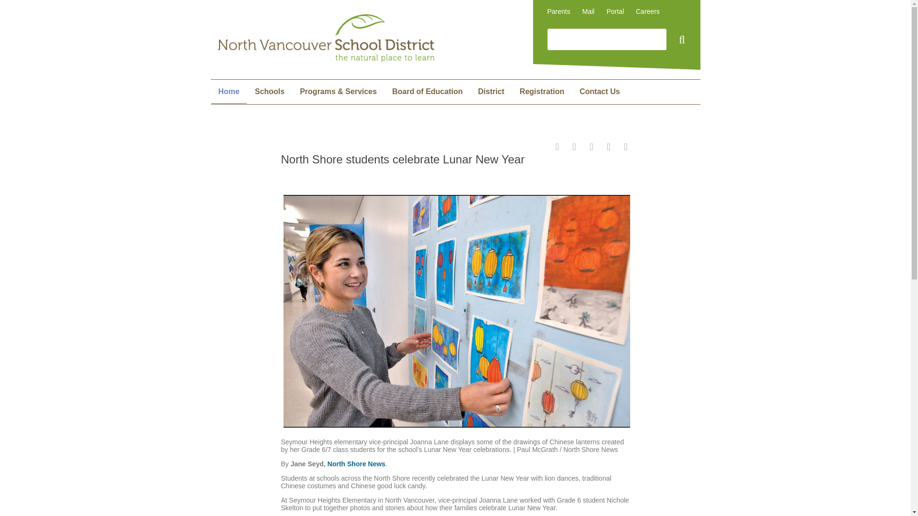  Describe the element at coordinates (558, 11) in the screenshot. I see `Parents` at that location.